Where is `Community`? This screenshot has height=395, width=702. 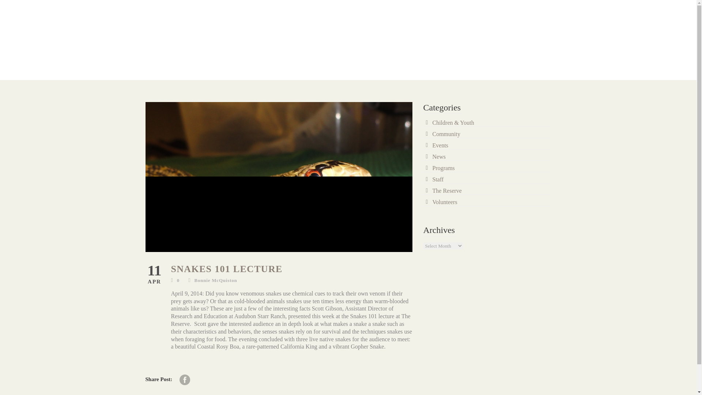
Community is located at coordinates (446, 134).